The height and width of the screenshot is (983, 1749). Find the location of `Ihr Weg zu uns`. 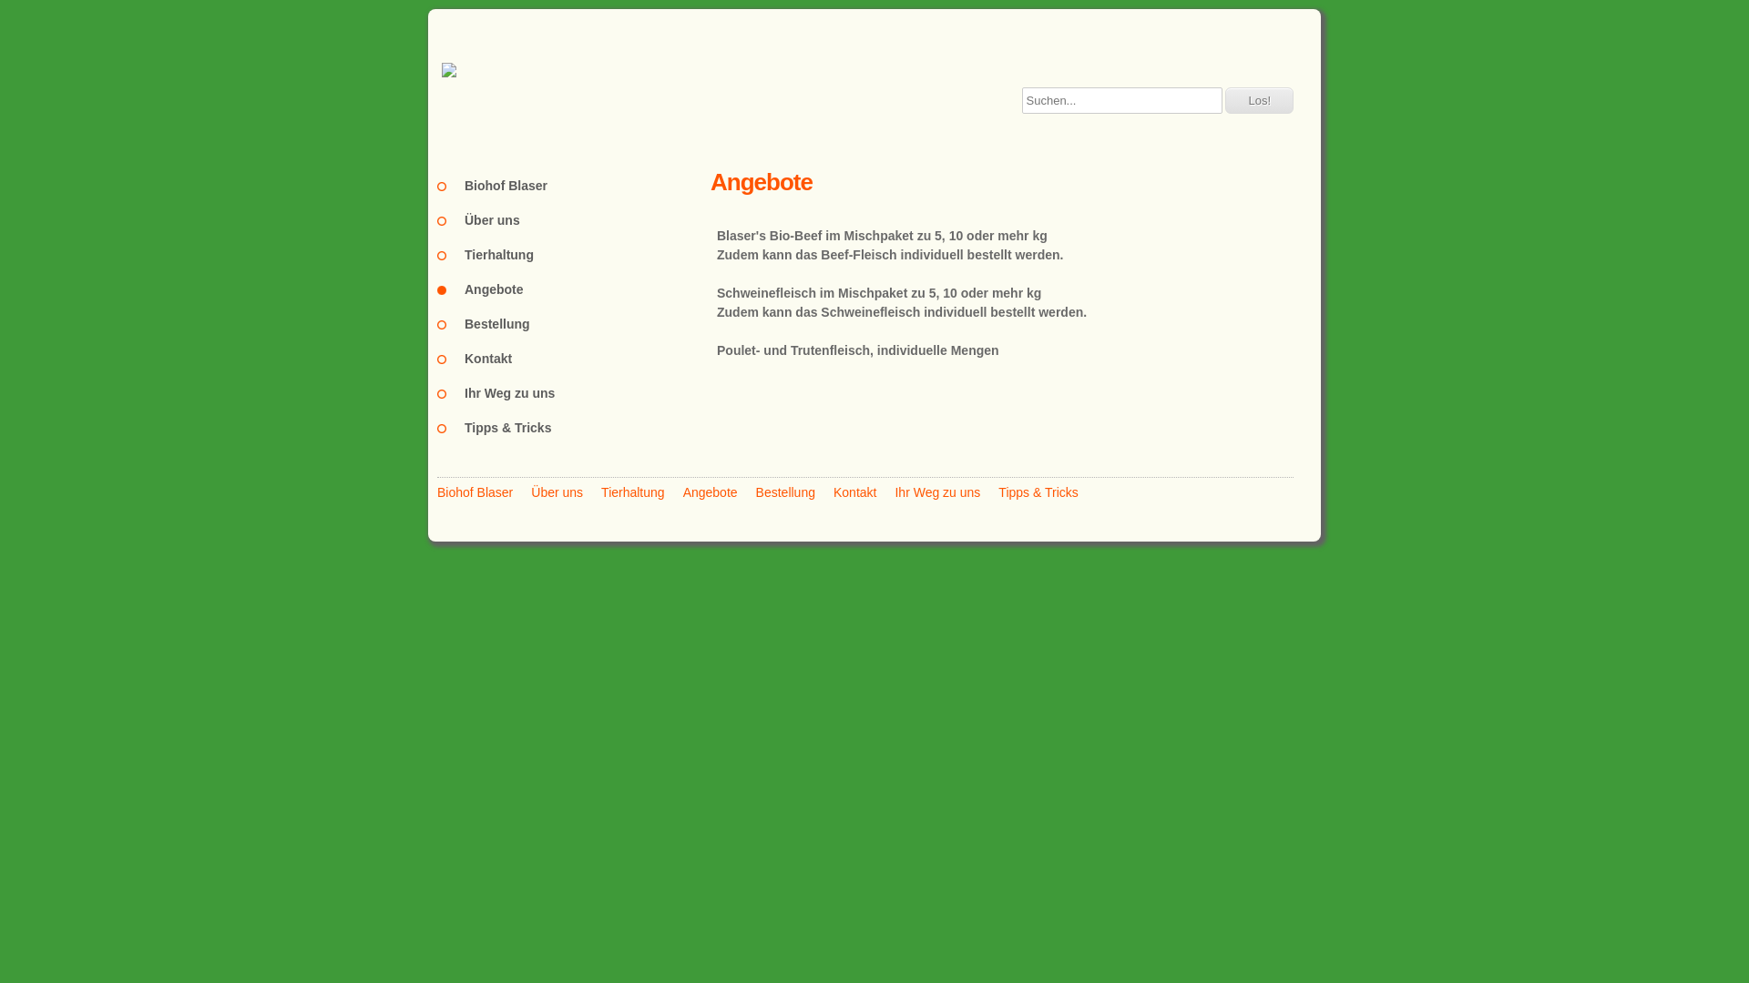

Ihr Weg zu uns is located at coordinates (937, 492).